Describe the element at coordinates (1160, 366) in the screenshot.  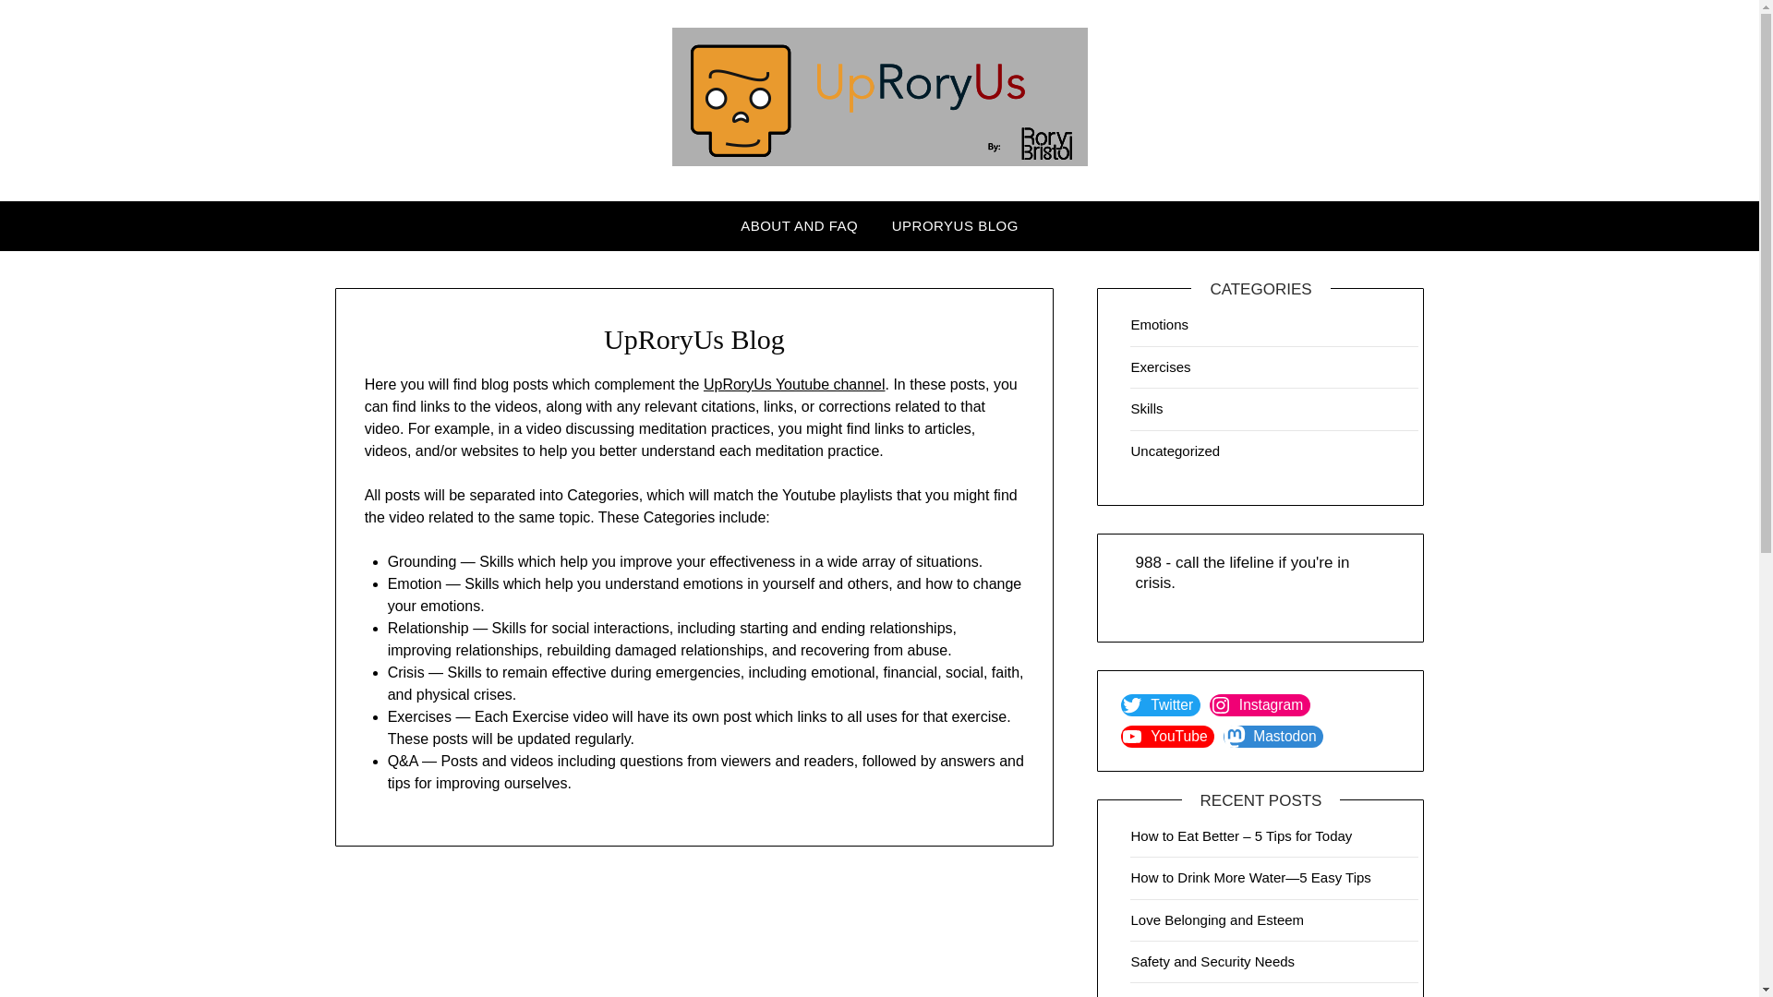
I see `Exercises` at that location.